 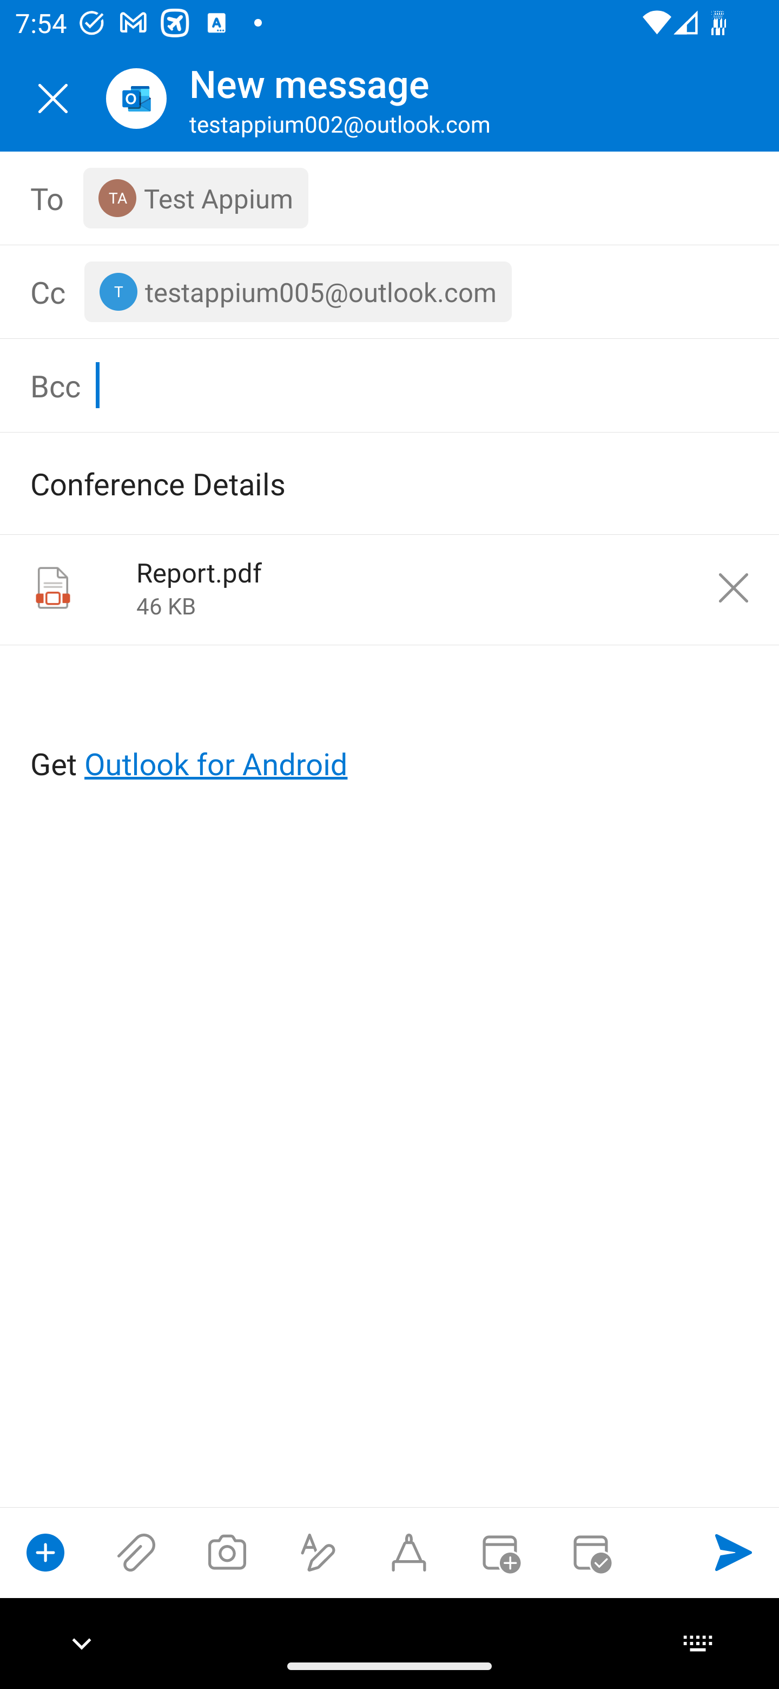 I want to click on 

Get Outlook for Android, so click(x=391, y=729).